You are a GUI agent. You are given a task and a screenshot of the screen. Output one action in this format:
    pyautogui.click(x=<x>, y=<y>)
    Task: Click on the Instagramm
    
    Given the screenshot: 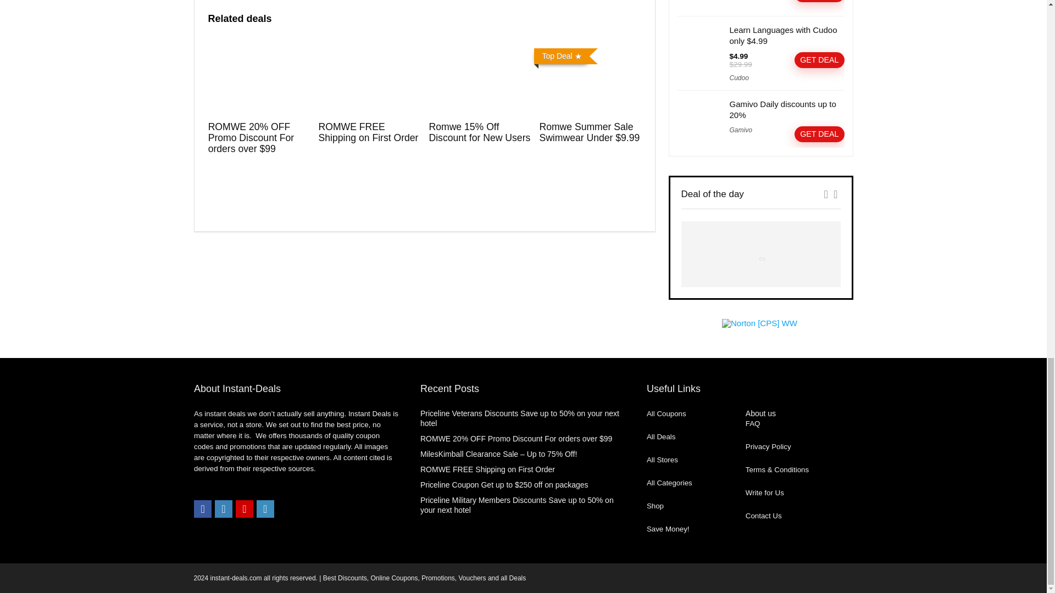 What is the action you would take?
    pyautogui.click(x=223, y=508)
    